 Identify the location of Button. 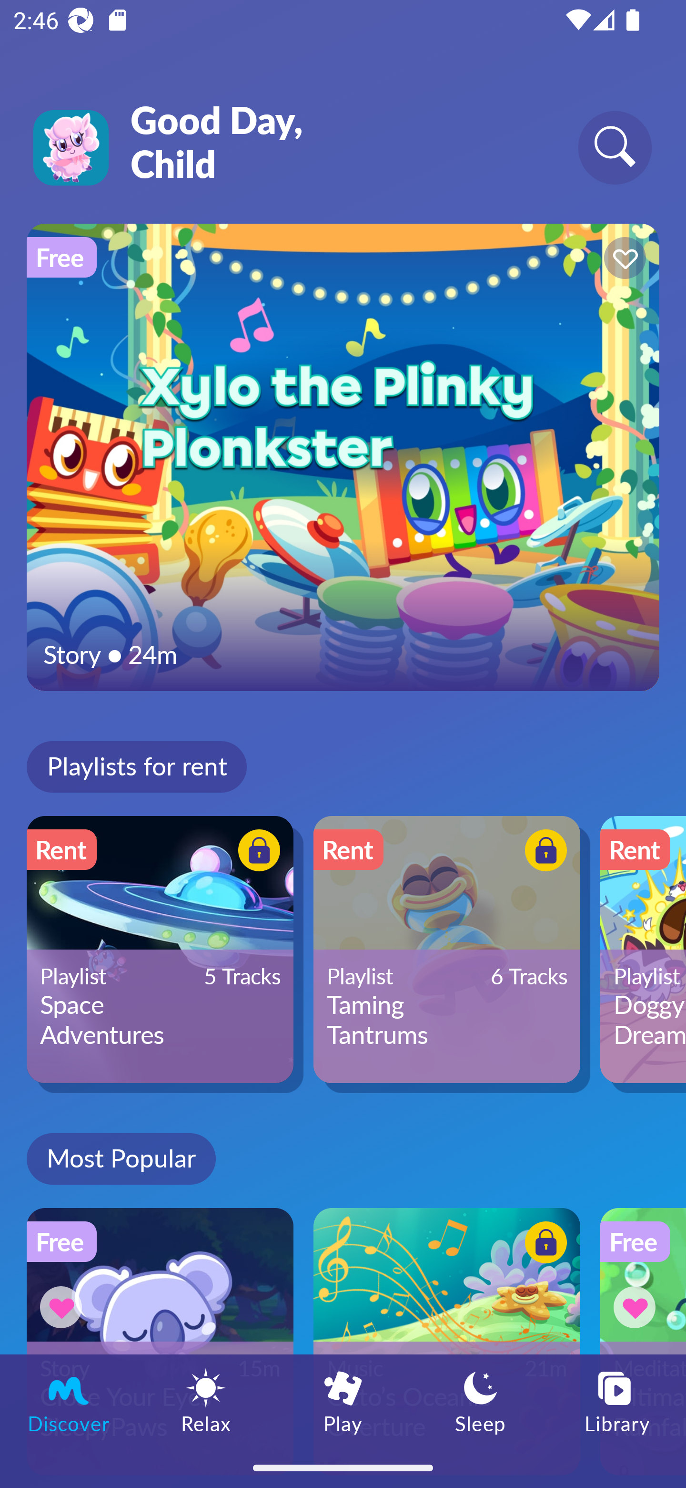
(256, 852).